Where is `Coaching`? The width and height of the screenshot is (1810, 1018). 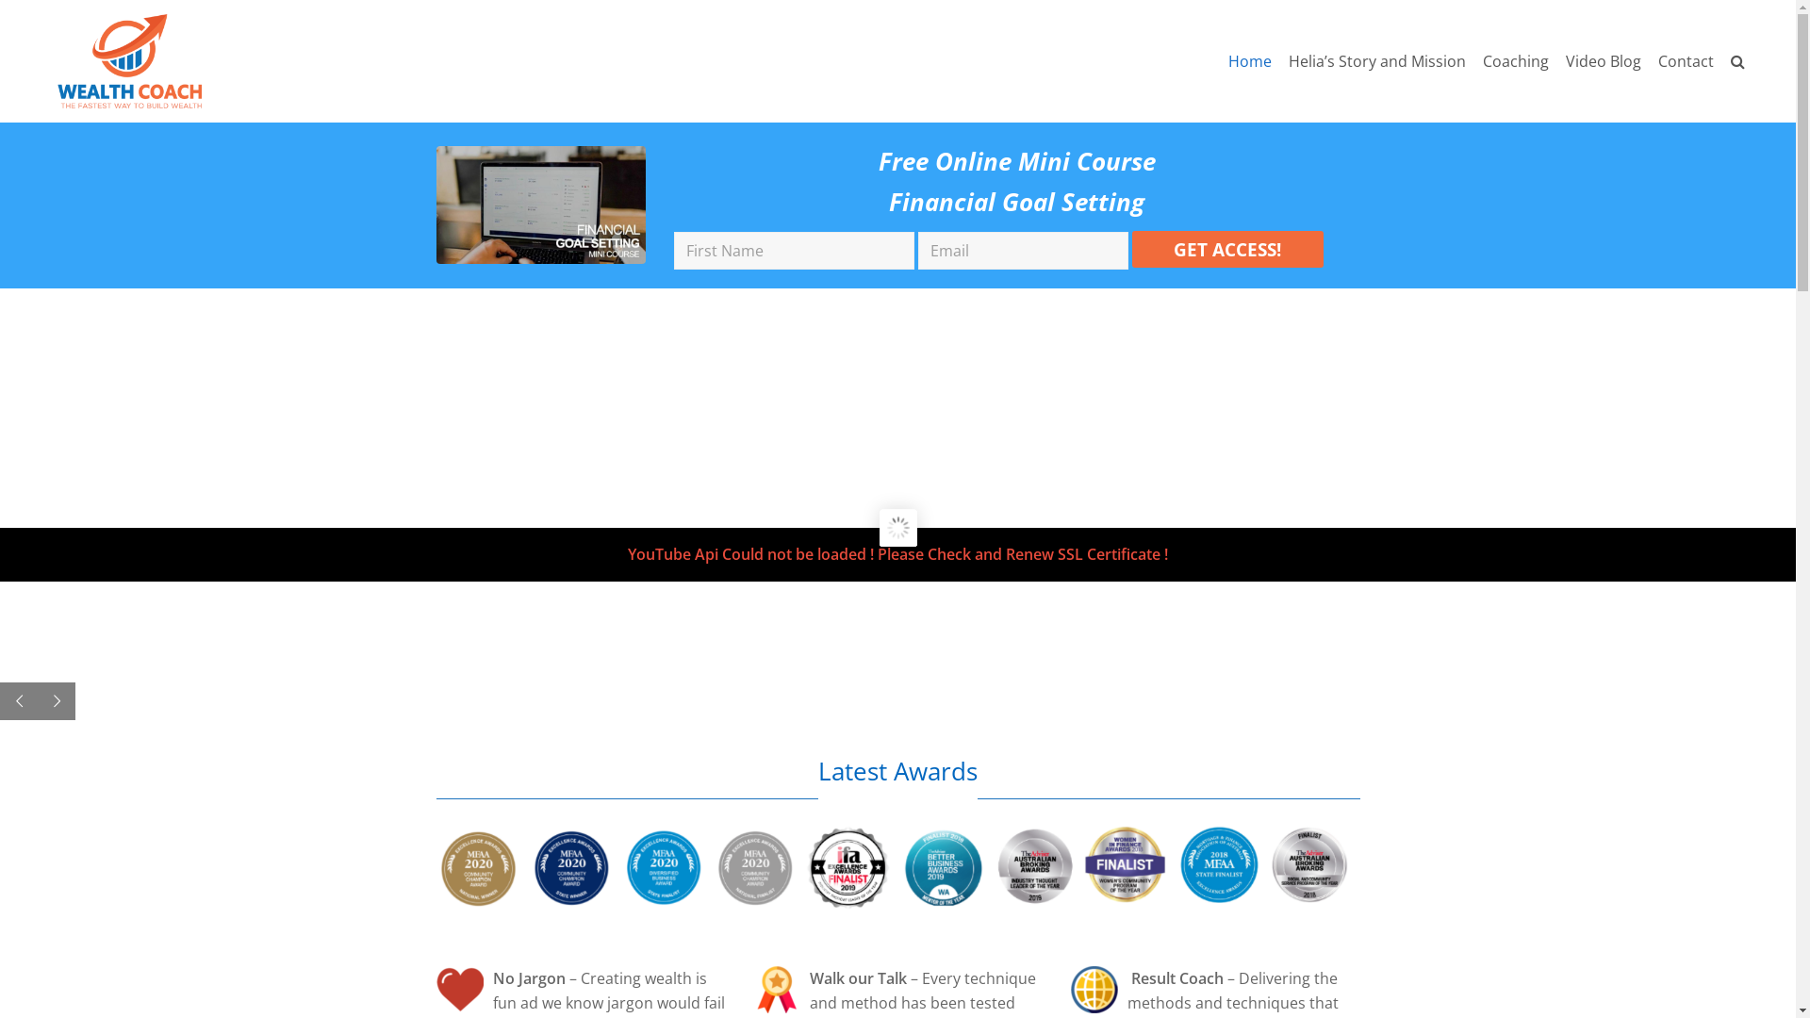
Coaching is located at coordinates (1516, 61).